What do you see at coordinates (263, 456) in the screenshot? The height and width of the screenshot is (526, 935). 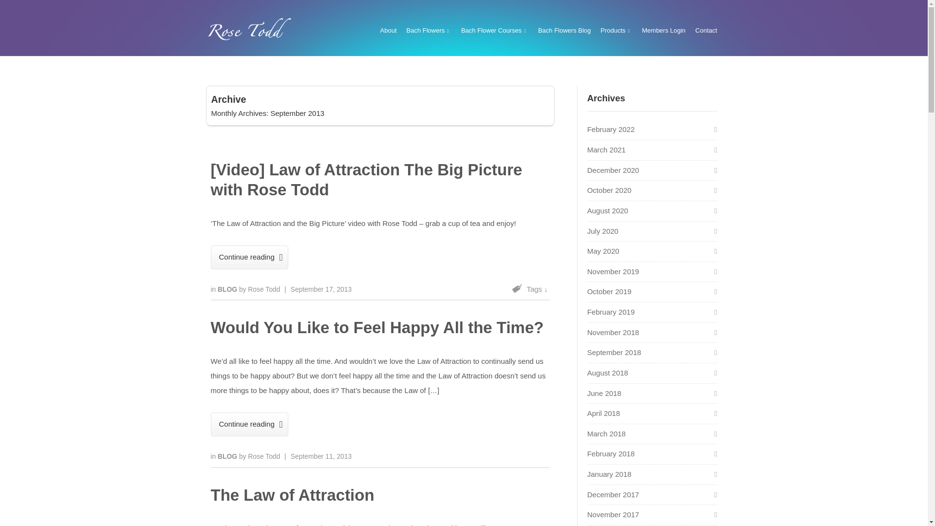 I see `Rose Todd` at bounding box center [263, 456].